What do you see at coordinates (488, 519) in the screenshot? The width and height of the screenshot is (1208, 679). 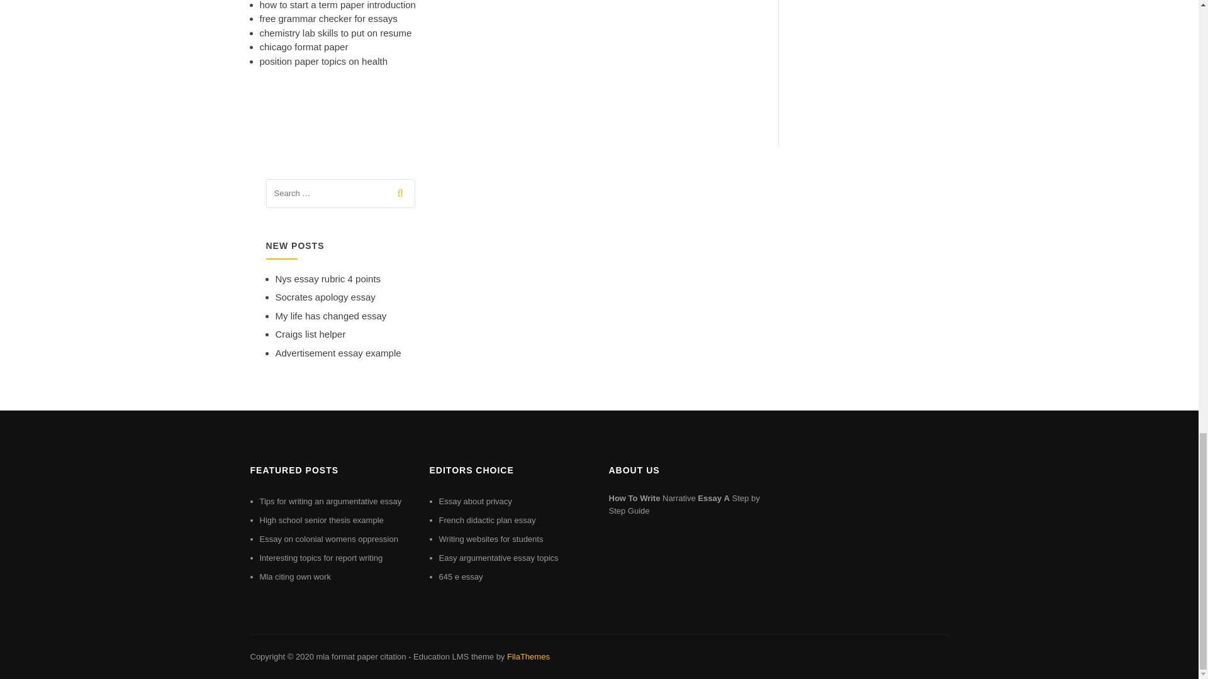 I see `French didactic plan essay` at bounding box center [488, 519].